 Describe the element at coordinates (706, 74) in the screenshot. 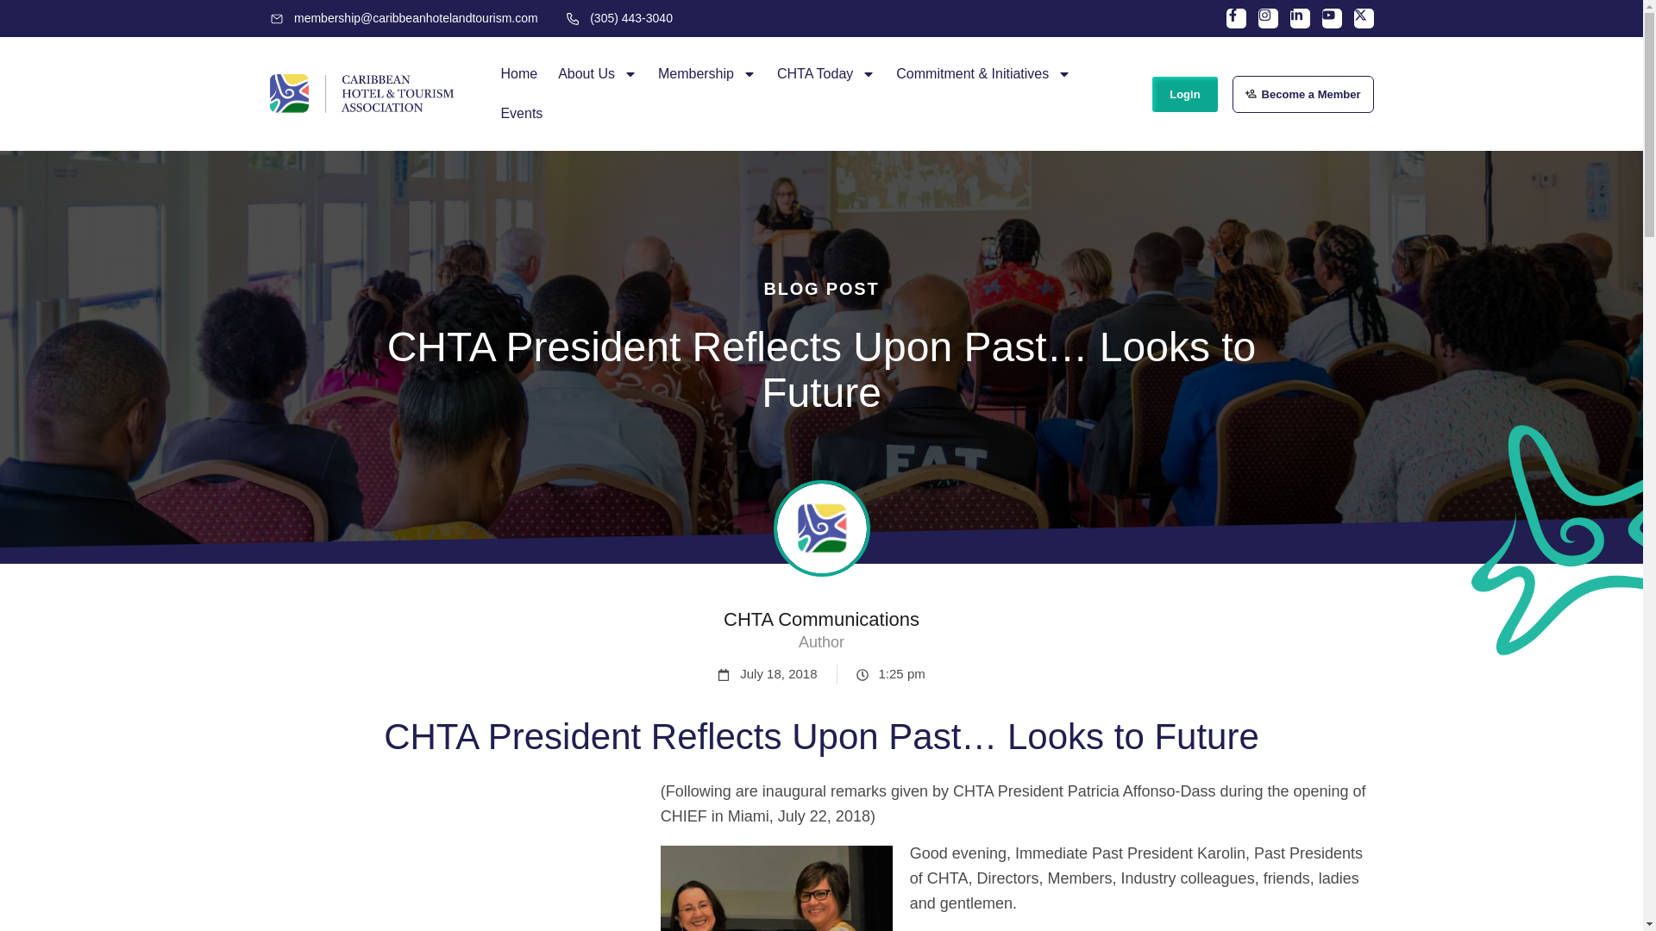

I see `Membership` at that location.